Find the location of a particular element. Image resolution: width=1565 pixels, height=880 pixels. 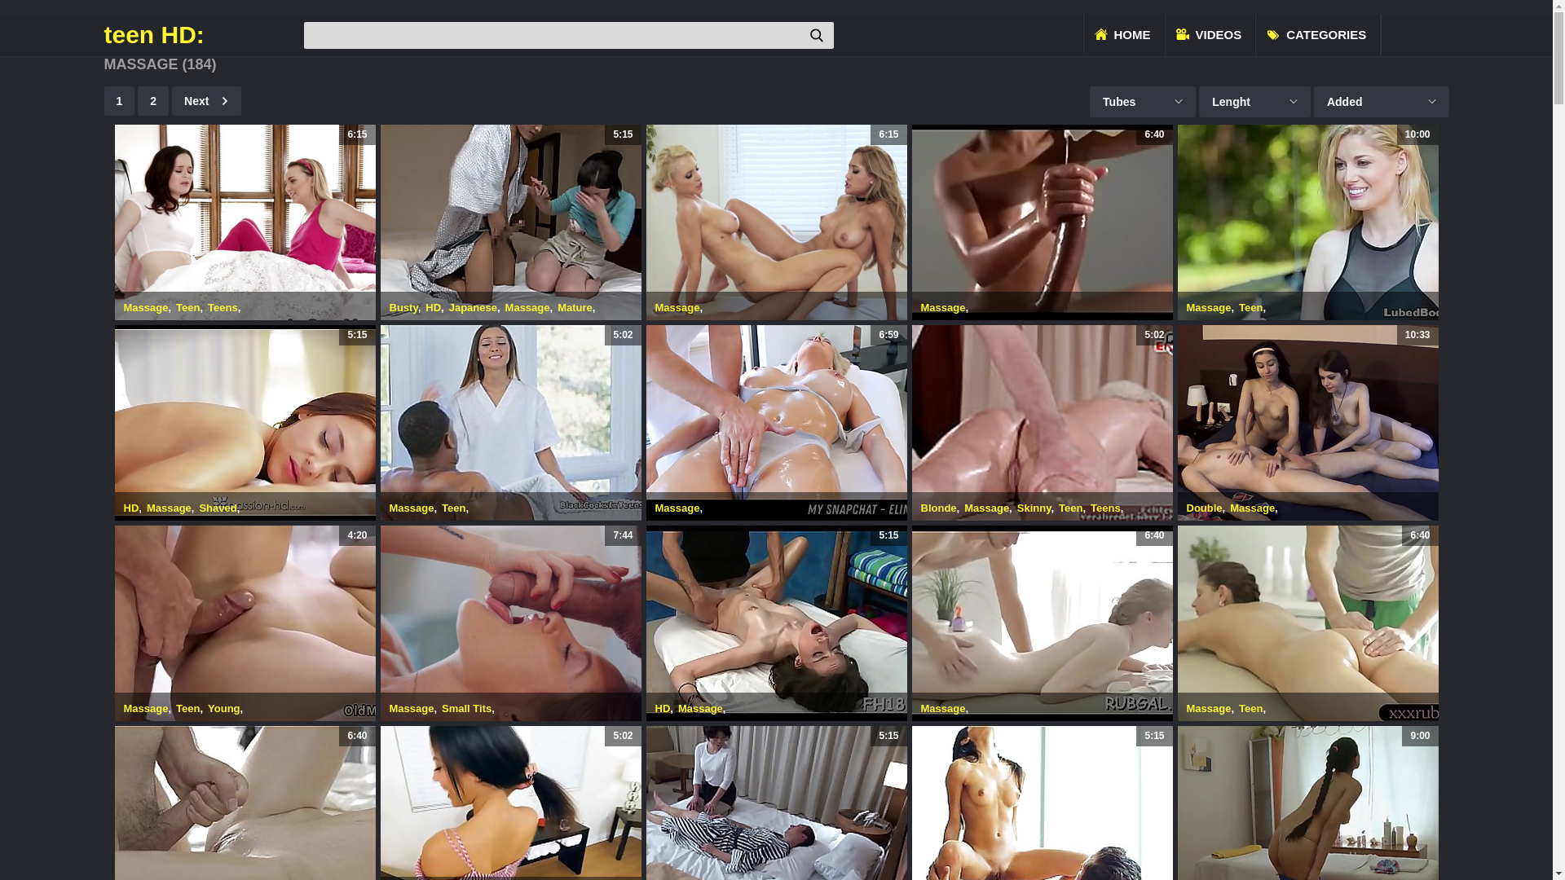

Massage is located at coordinates (412, 709).